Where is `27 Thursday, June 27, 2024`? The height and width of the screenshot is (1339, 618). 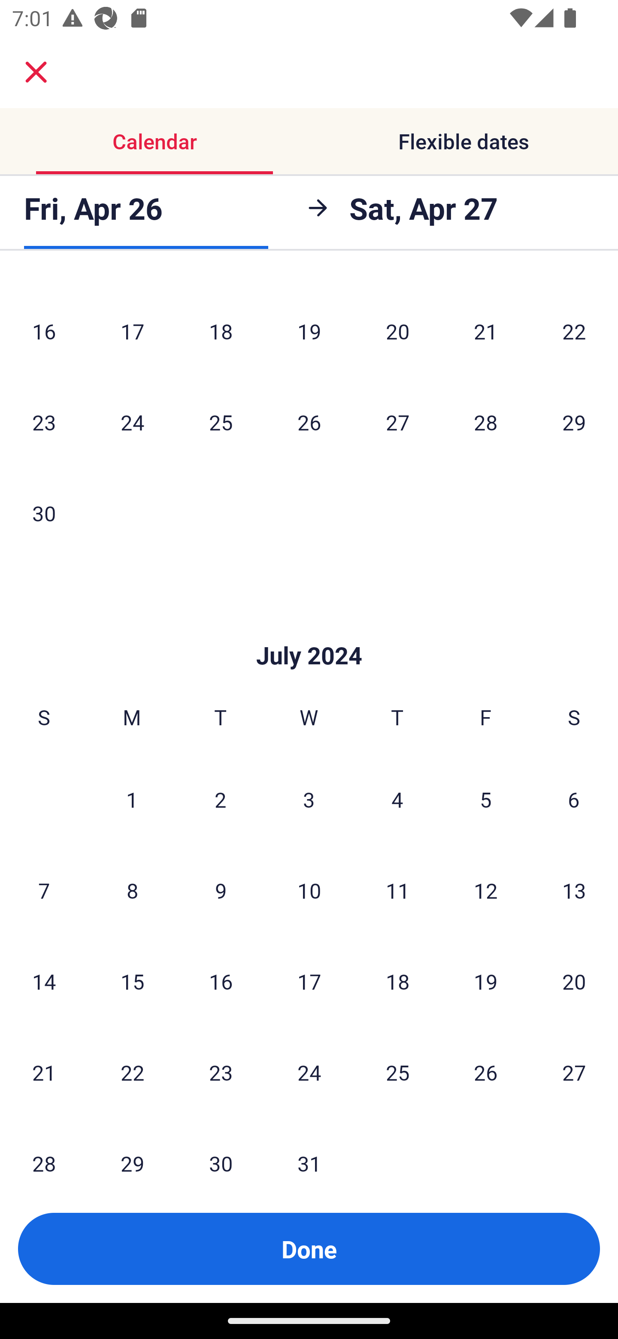
27 Thursday, June 27, 2024 is located at coordinates (397, 421).